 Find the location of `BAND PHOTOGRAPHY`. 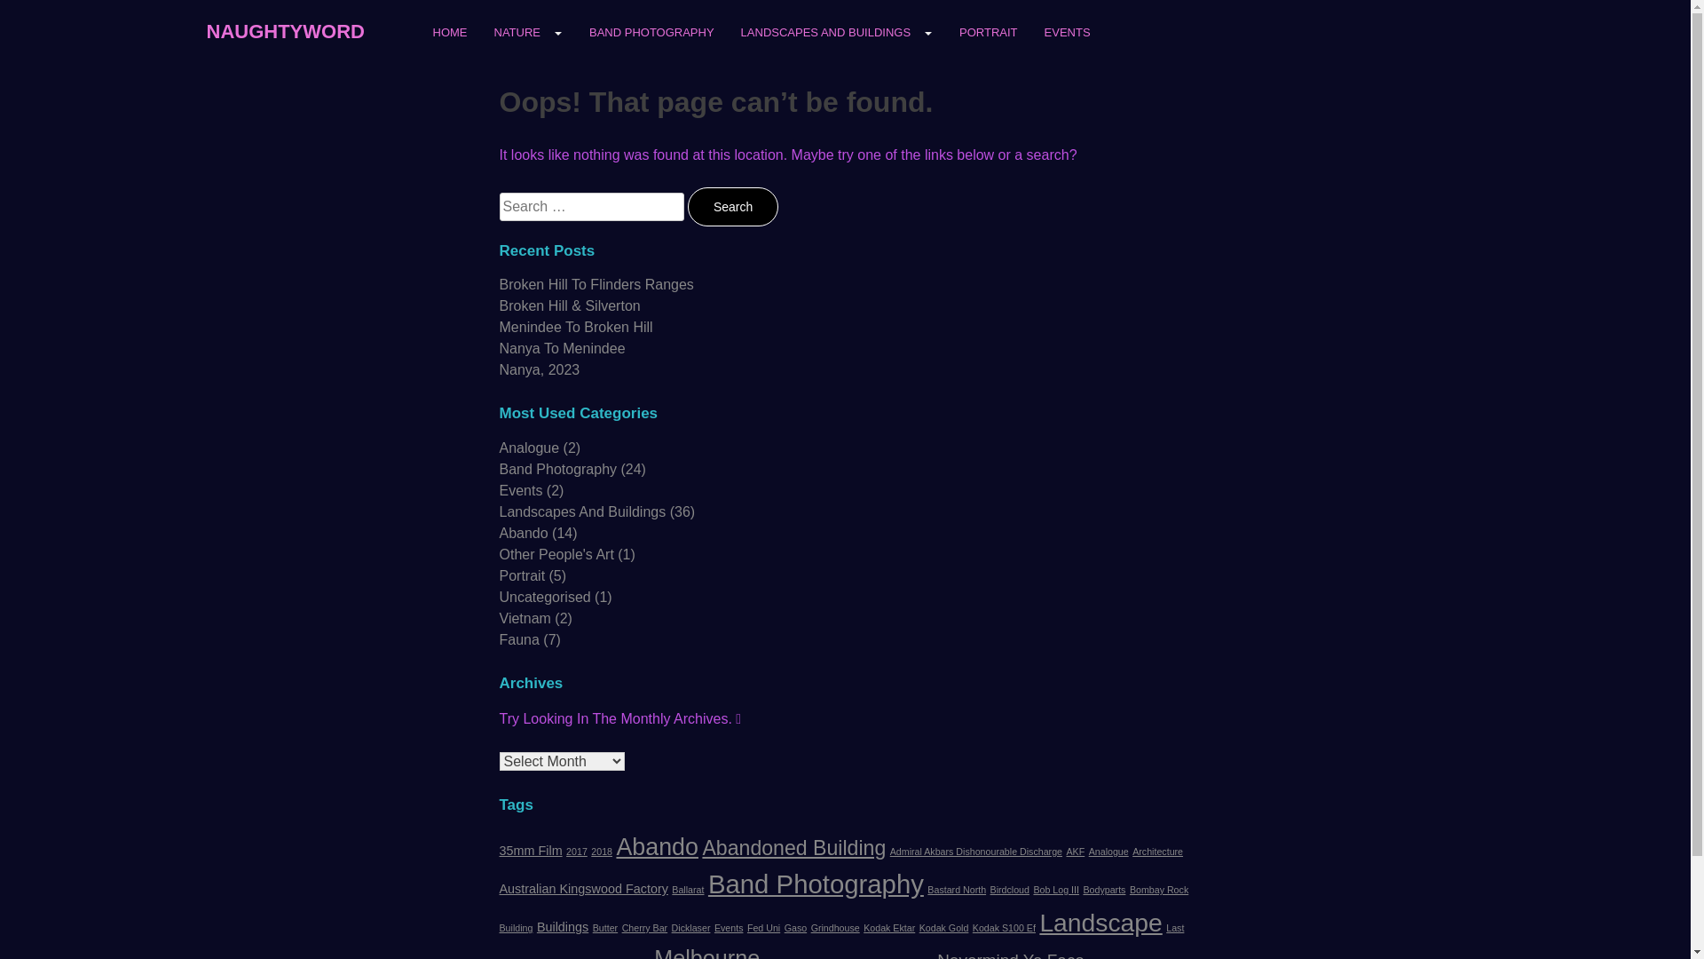

BAND PHOTOGRAPHY is located at coordinates (651, 37).